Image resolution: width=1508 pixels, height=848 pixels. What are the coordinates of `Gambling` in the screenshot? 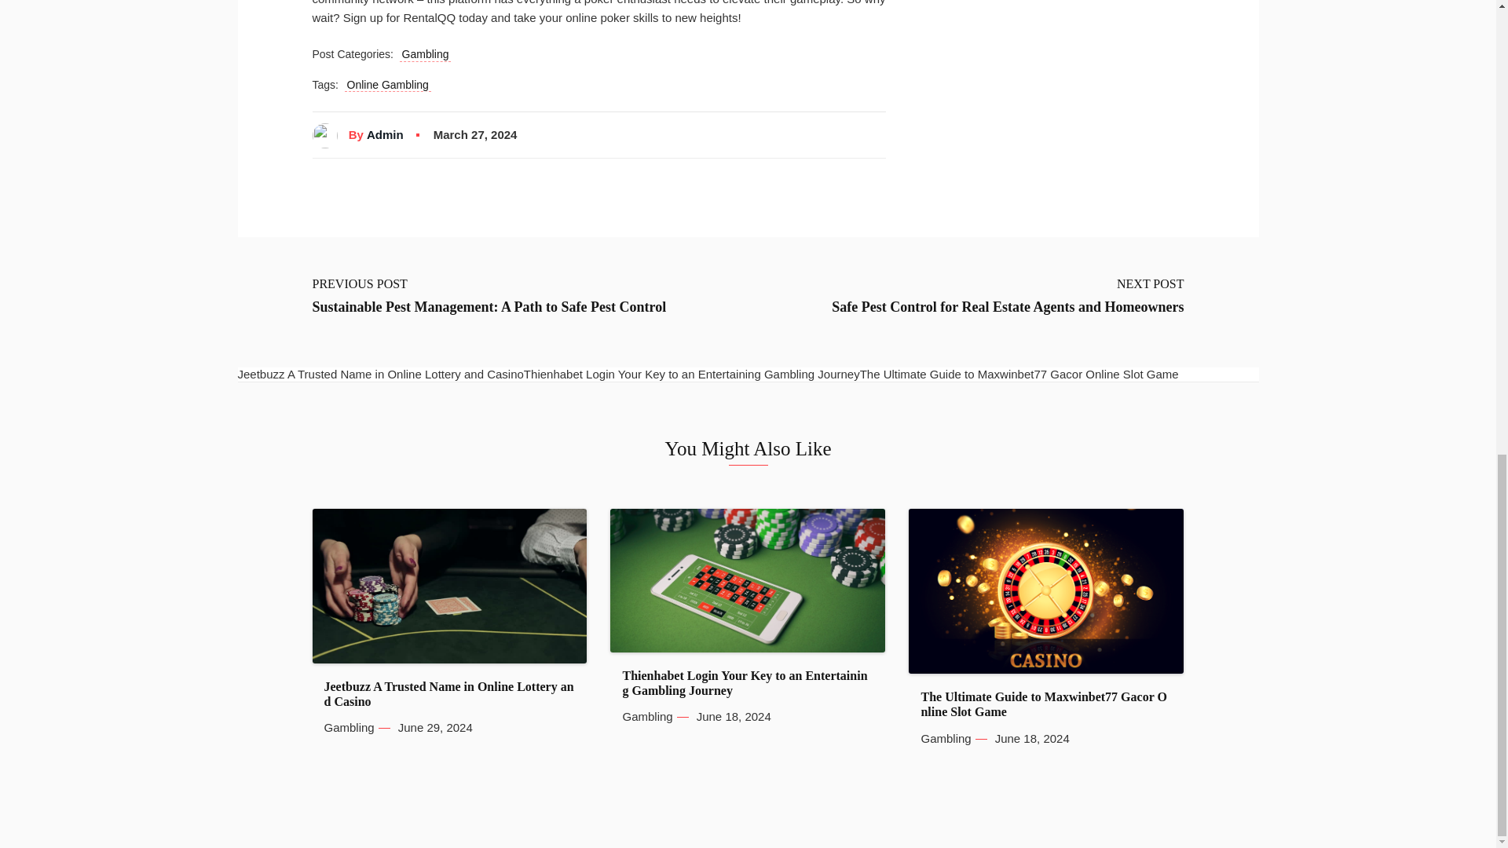 It's located at (425, 54).